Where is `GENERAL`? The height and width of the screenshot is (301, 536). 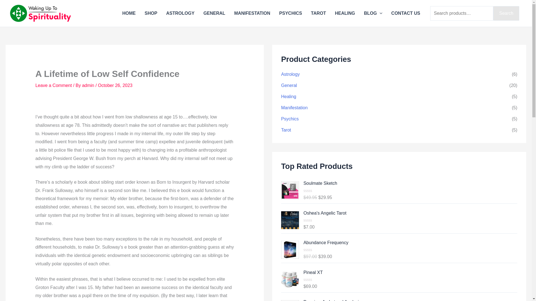
GENERAL is located at coordinates (214, 13).